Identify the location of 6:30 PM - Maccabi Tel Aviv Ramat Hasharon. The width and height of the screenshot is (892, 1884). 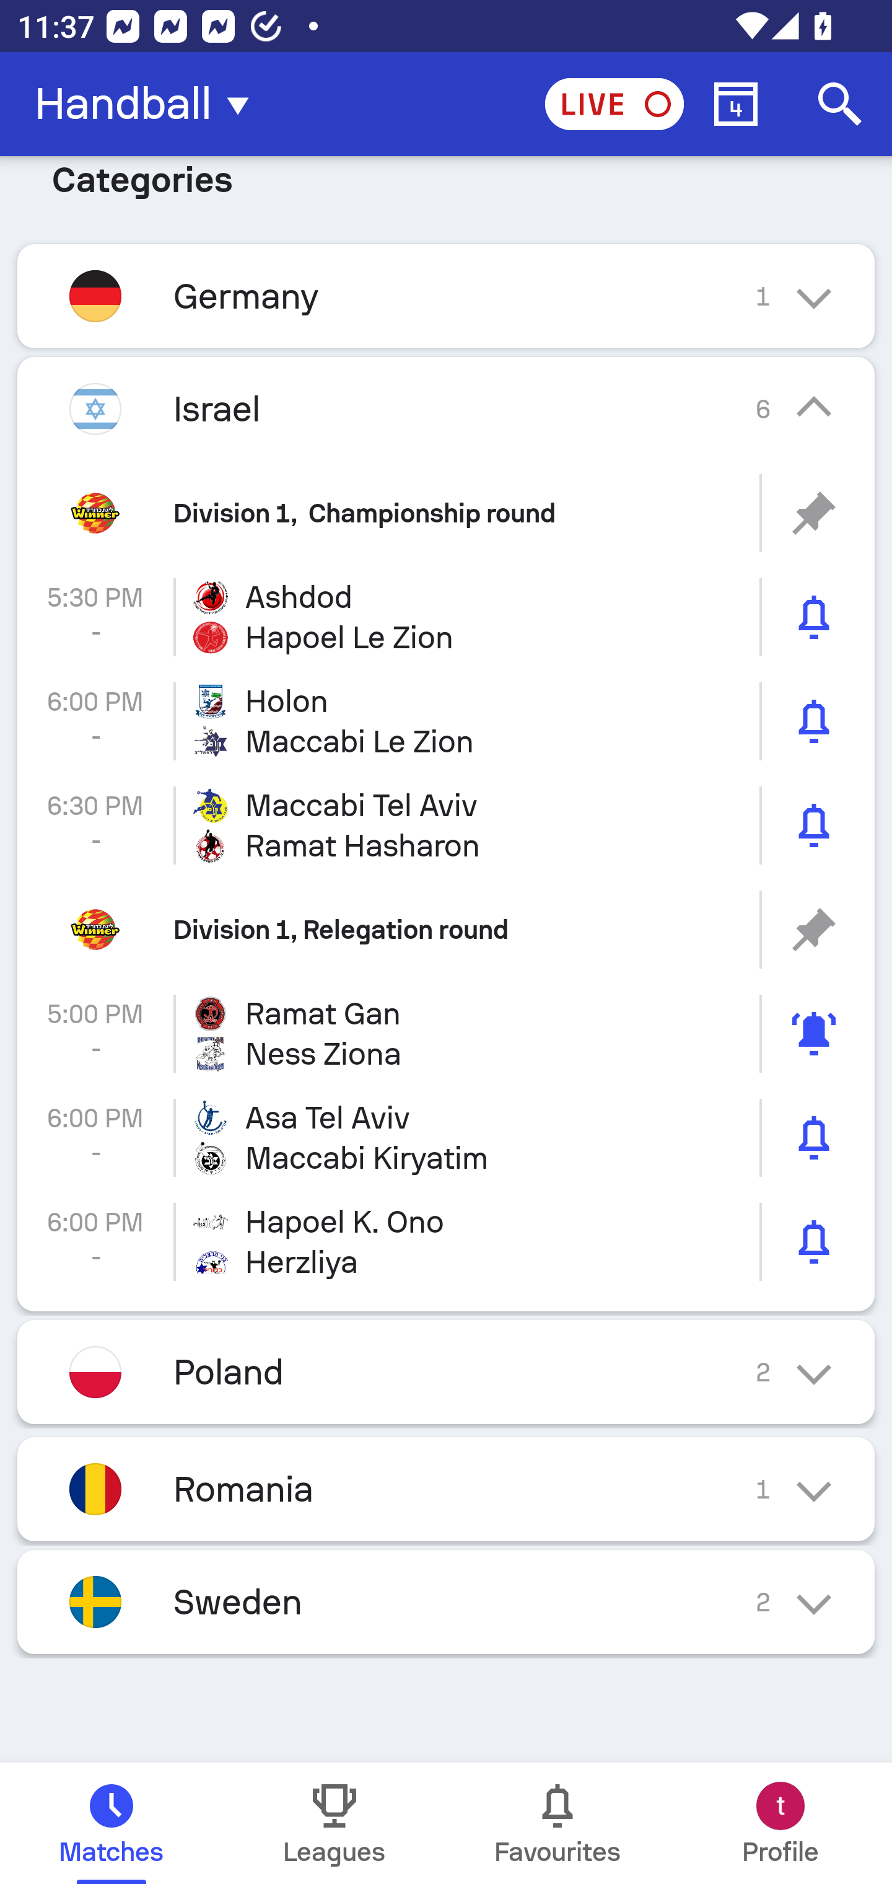
(446, 825).